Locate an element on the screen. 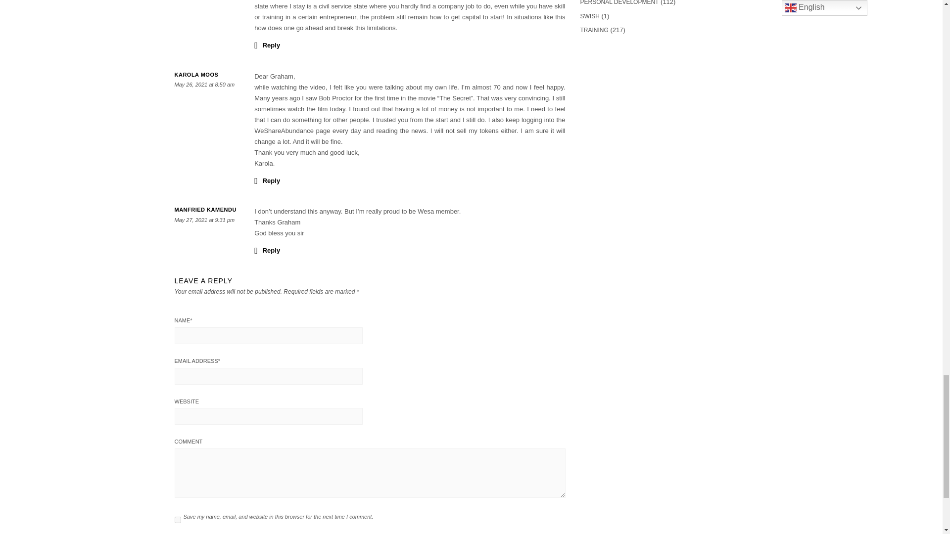 This screenshot has height=534, width=950. yes is located at coordinates (177, 520).